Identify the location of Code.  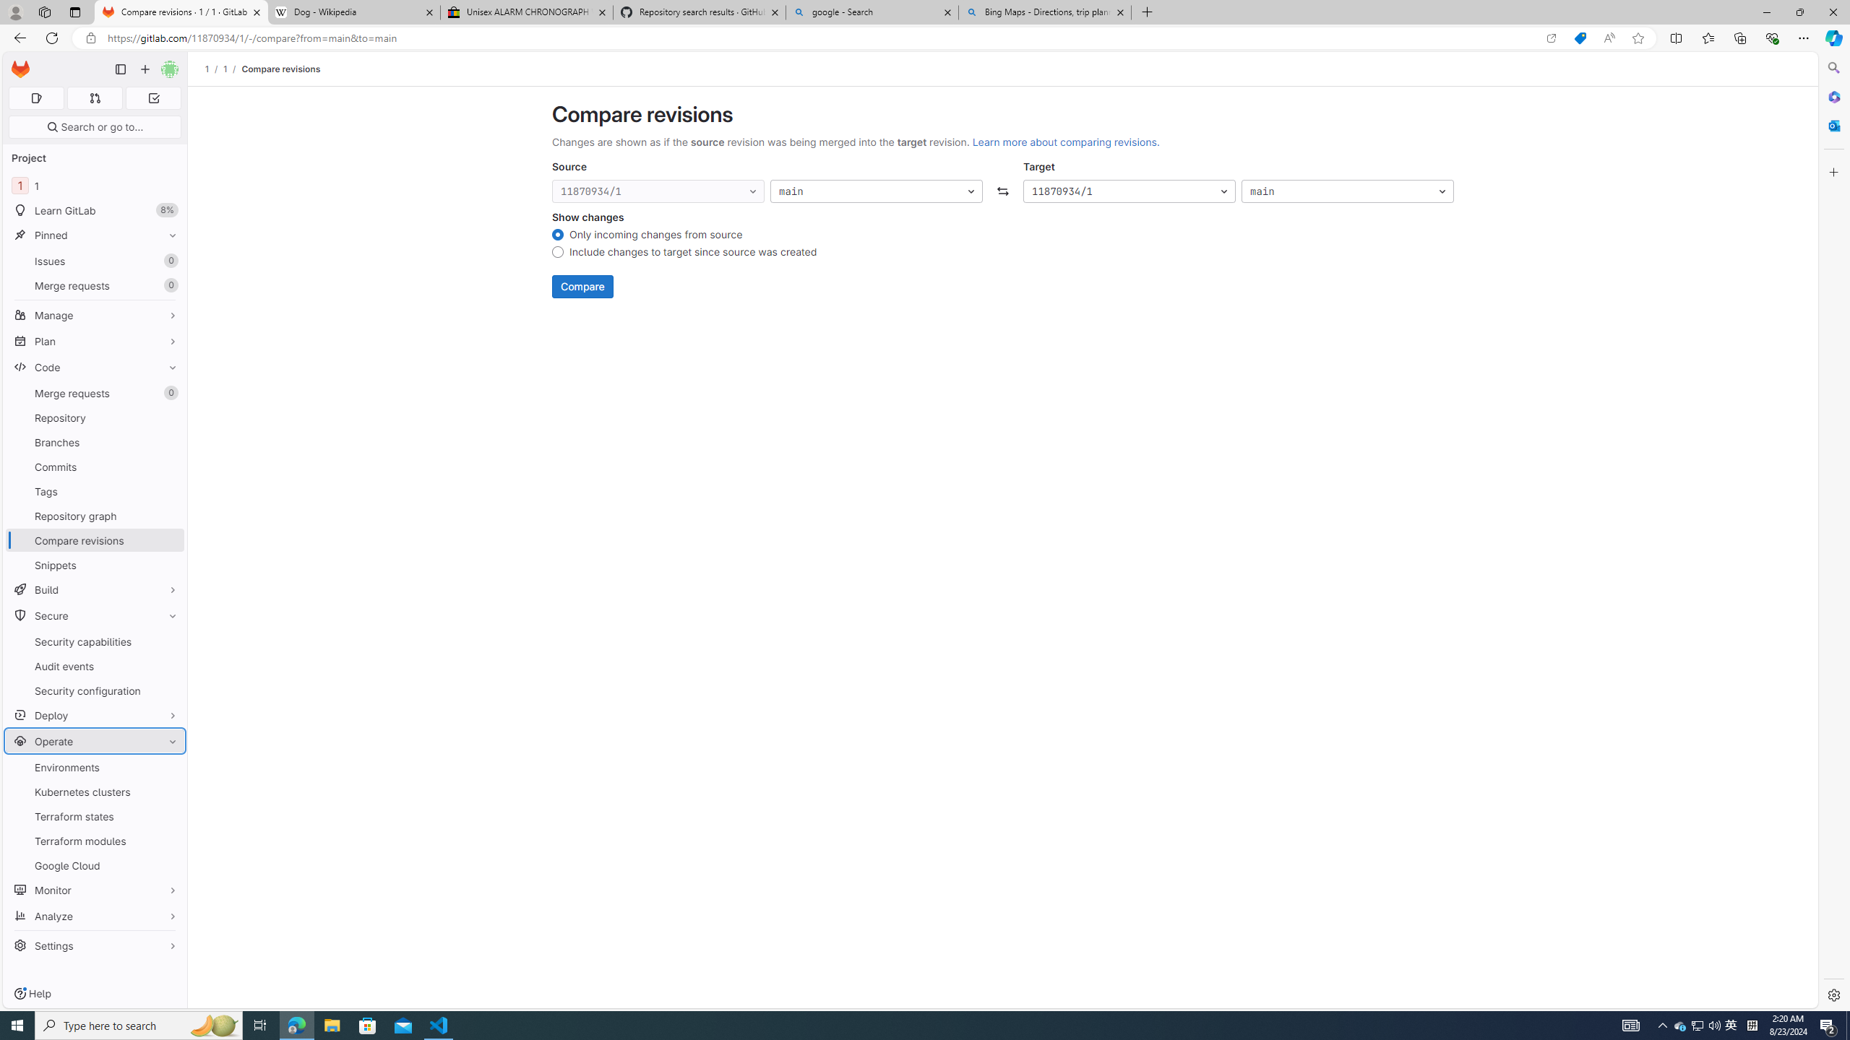
(95, 367).